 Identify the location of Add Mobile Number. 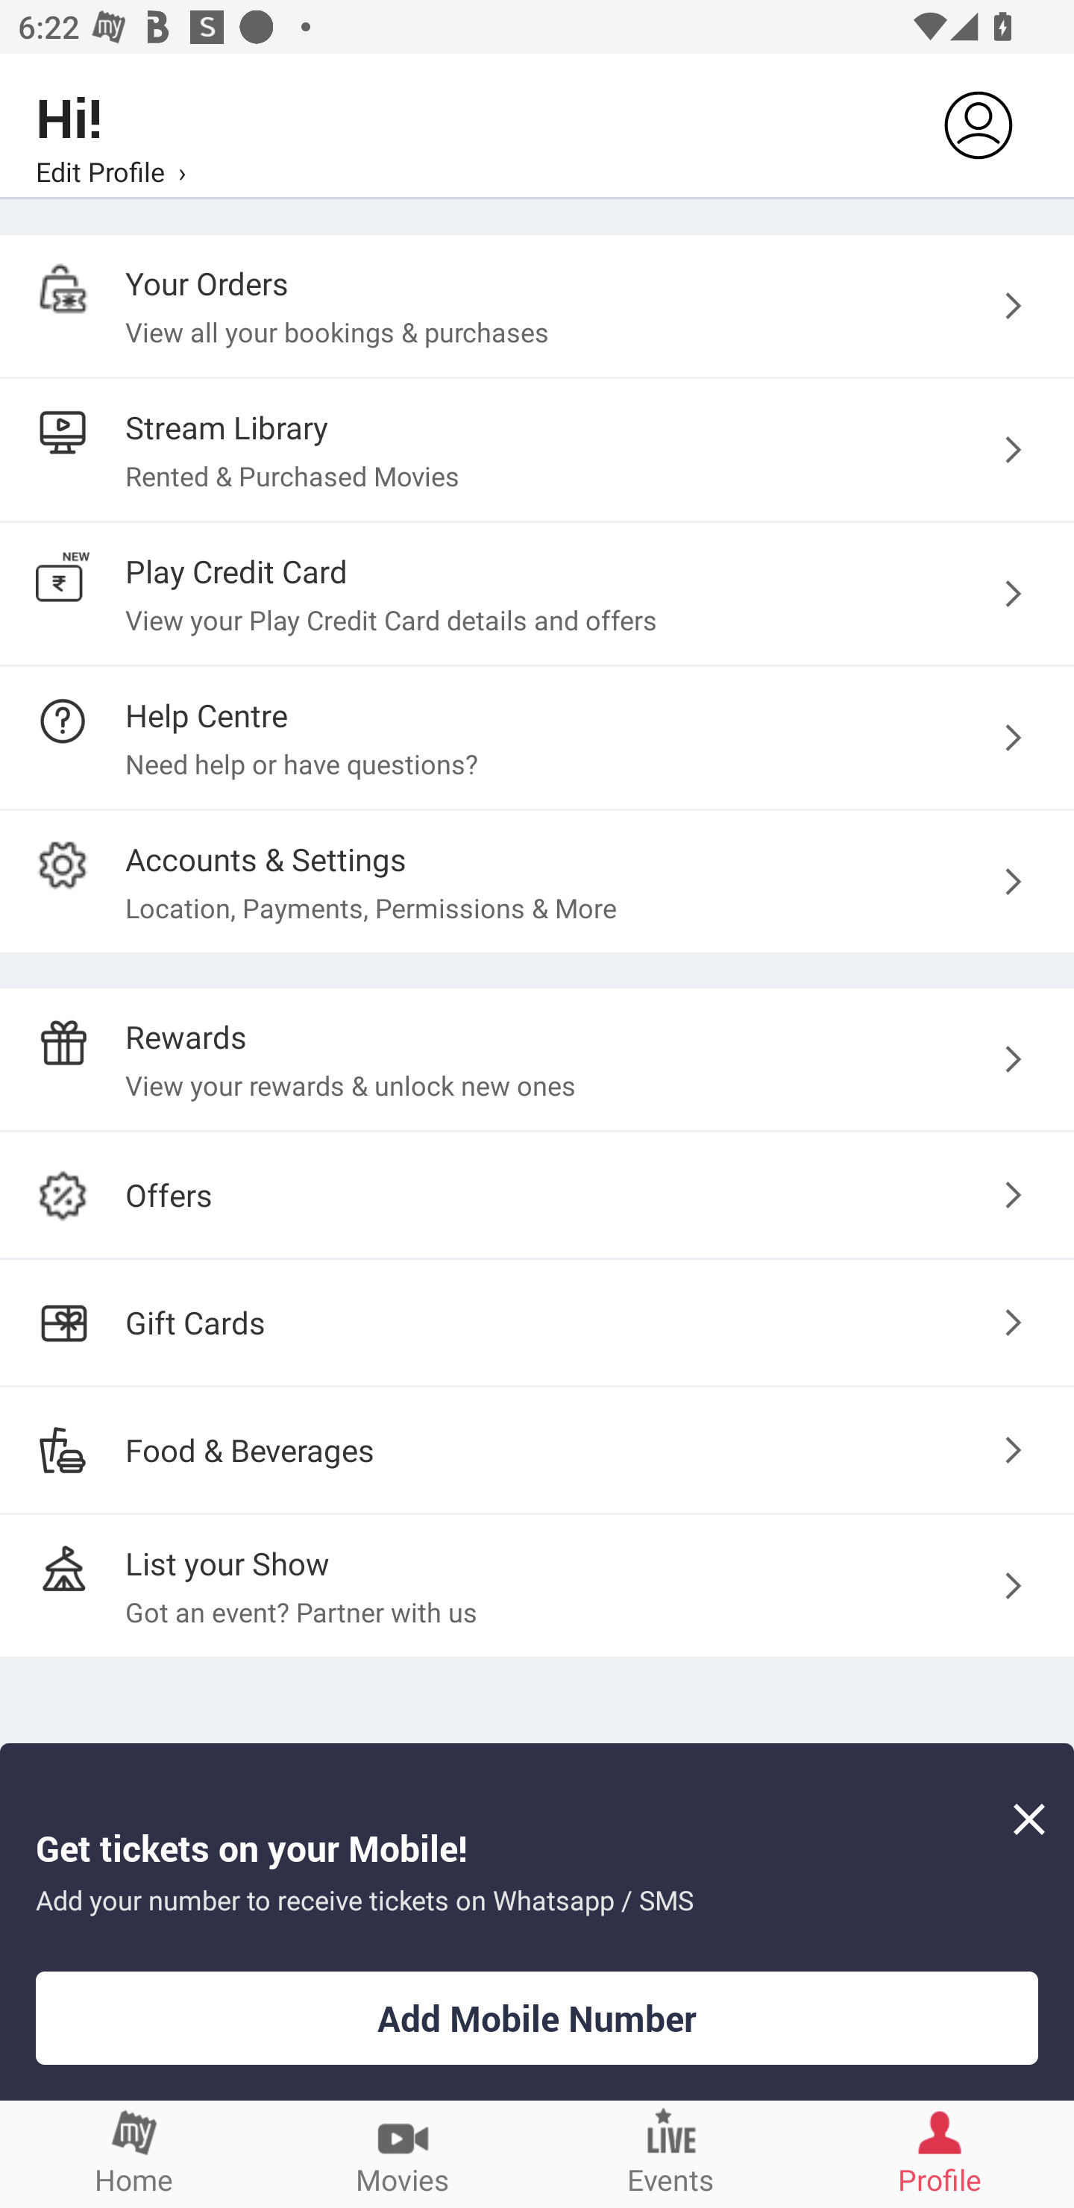
(537, 2018).